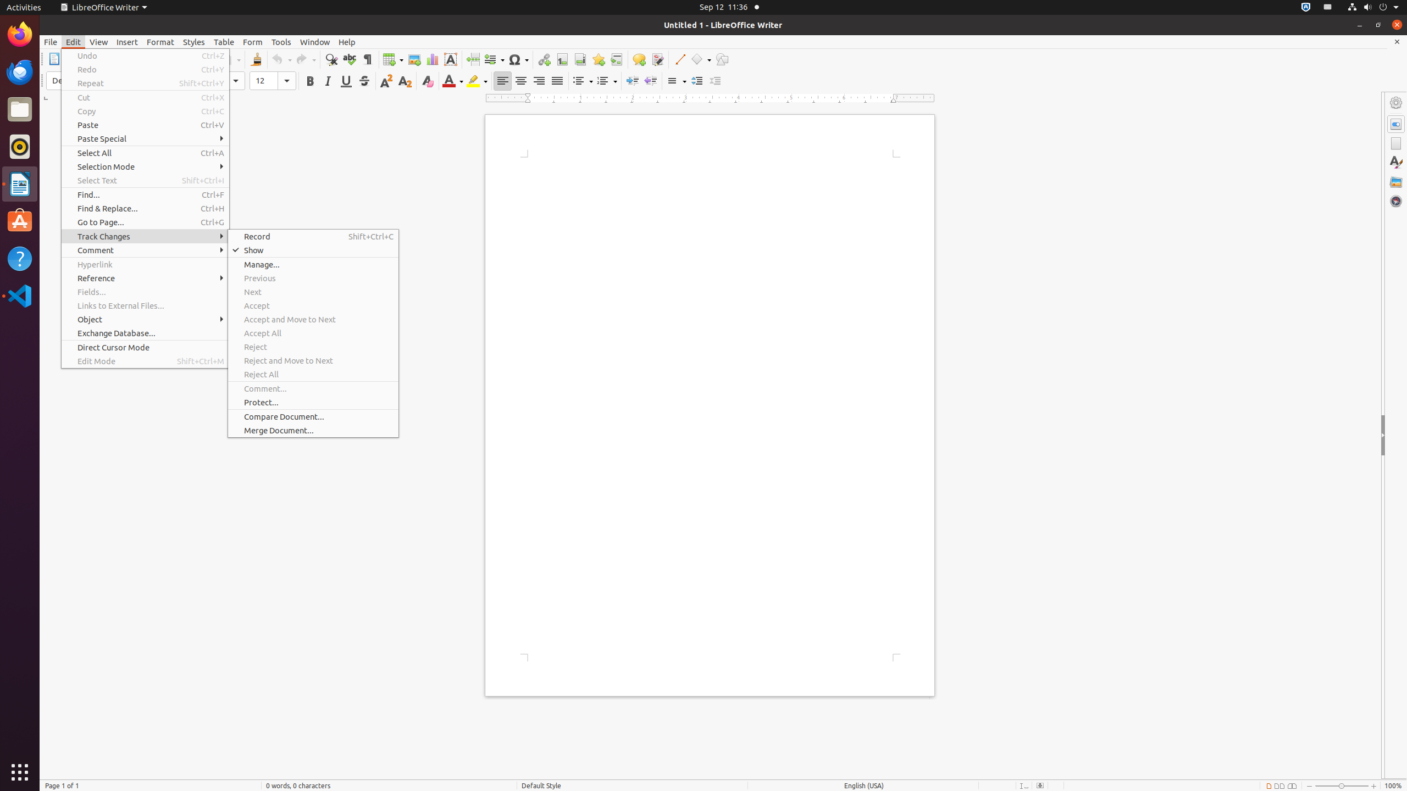 The width and height of the screenshot is (1407, 791). Describe the element at coordinates (607, 81) in the screenshot. I see `Numbering` at that location.